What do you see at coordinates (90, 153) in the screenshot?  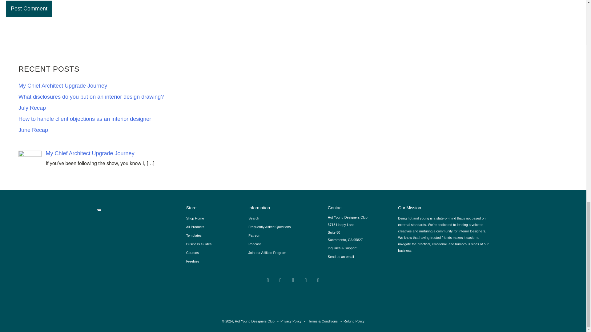 I see `My Chief Architect Upgrade Journey` at bounding box center [90, 153].